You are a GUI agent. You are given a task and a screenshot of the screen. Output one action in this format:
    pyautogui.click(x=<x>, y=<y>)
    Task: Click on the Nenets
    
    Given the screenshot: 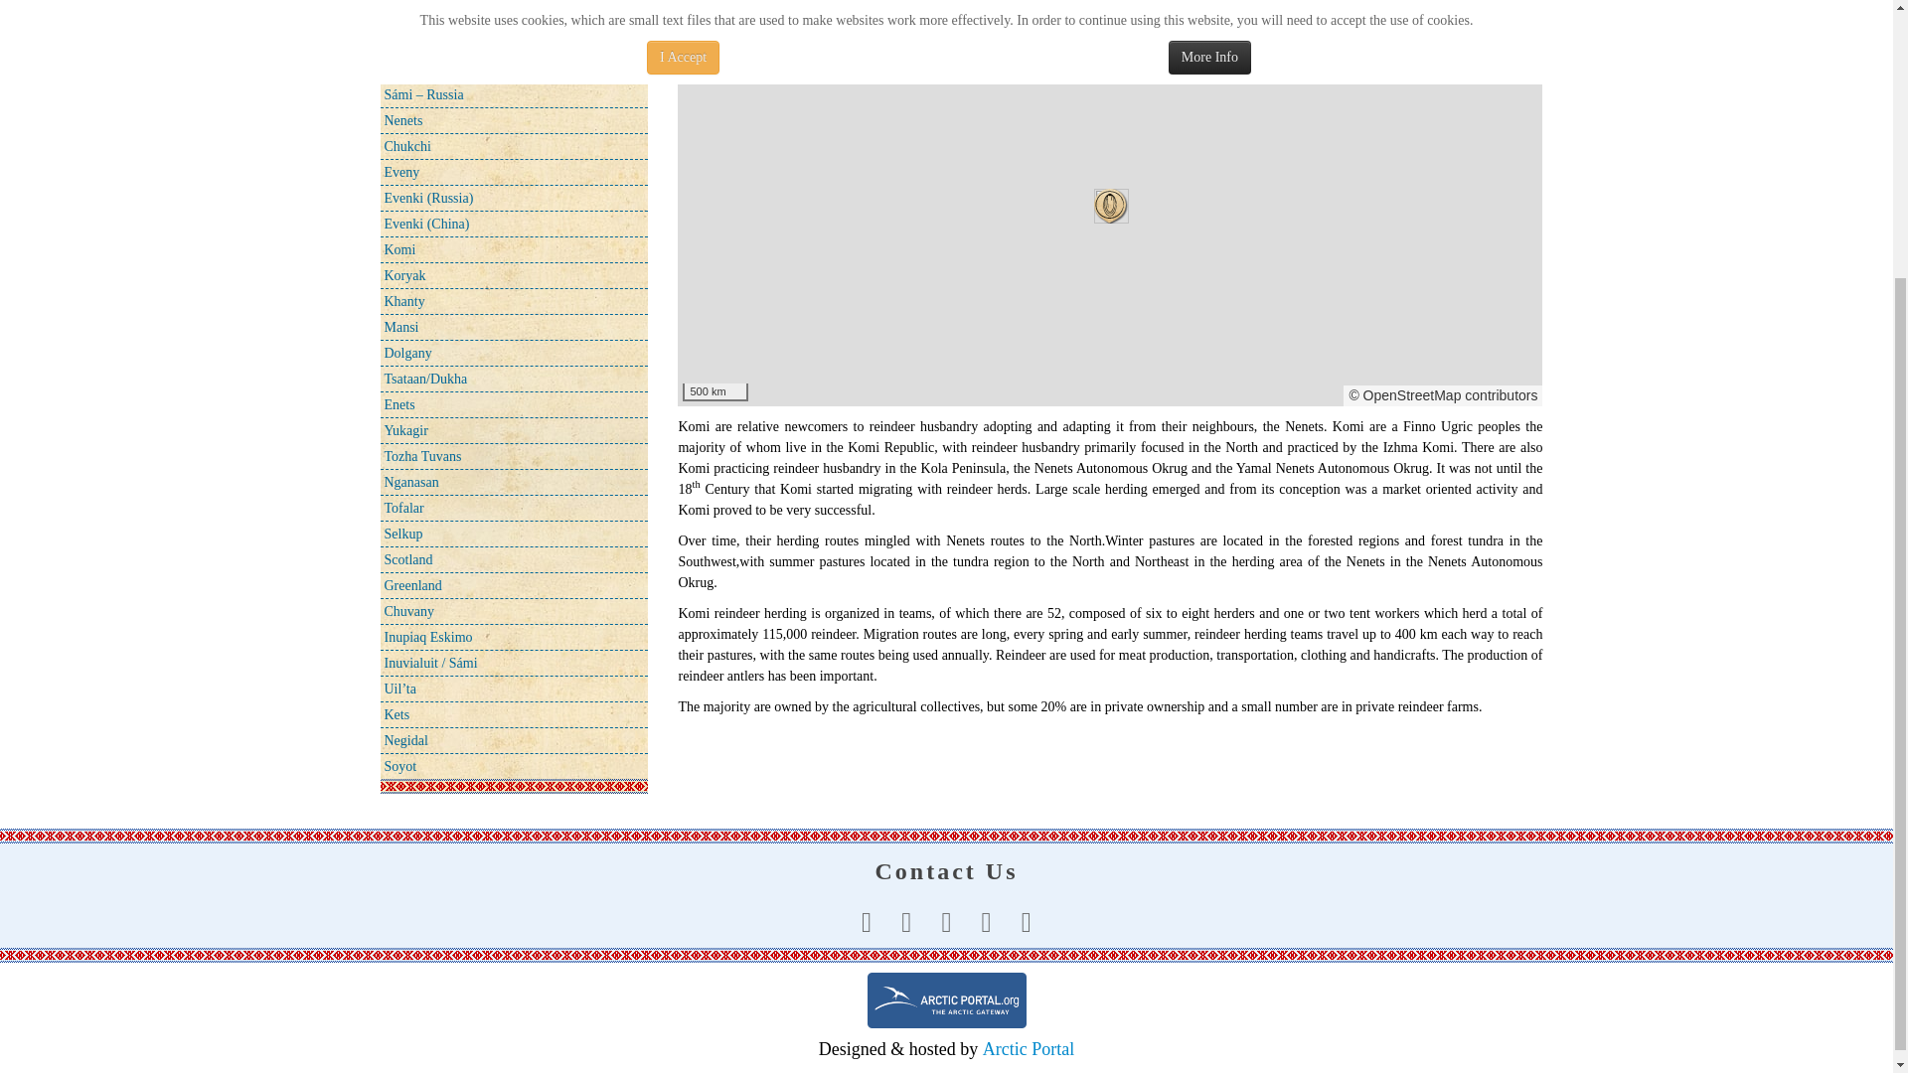 What is the action you would take?
    pyautogui.click(x=513, y=119)
    